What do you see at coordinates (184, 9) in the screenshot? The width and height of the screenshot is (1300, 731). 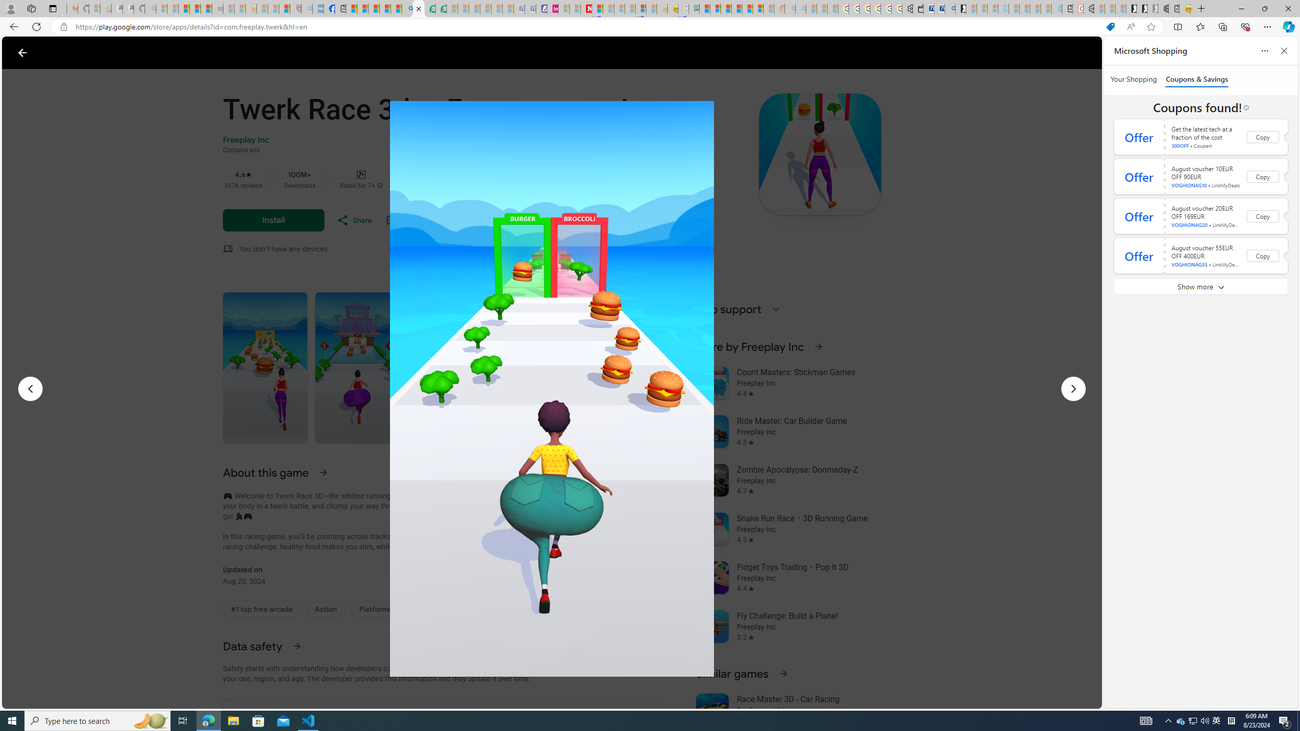 I see `The Weather Channel - MSN` at bounding box center [184, 9].